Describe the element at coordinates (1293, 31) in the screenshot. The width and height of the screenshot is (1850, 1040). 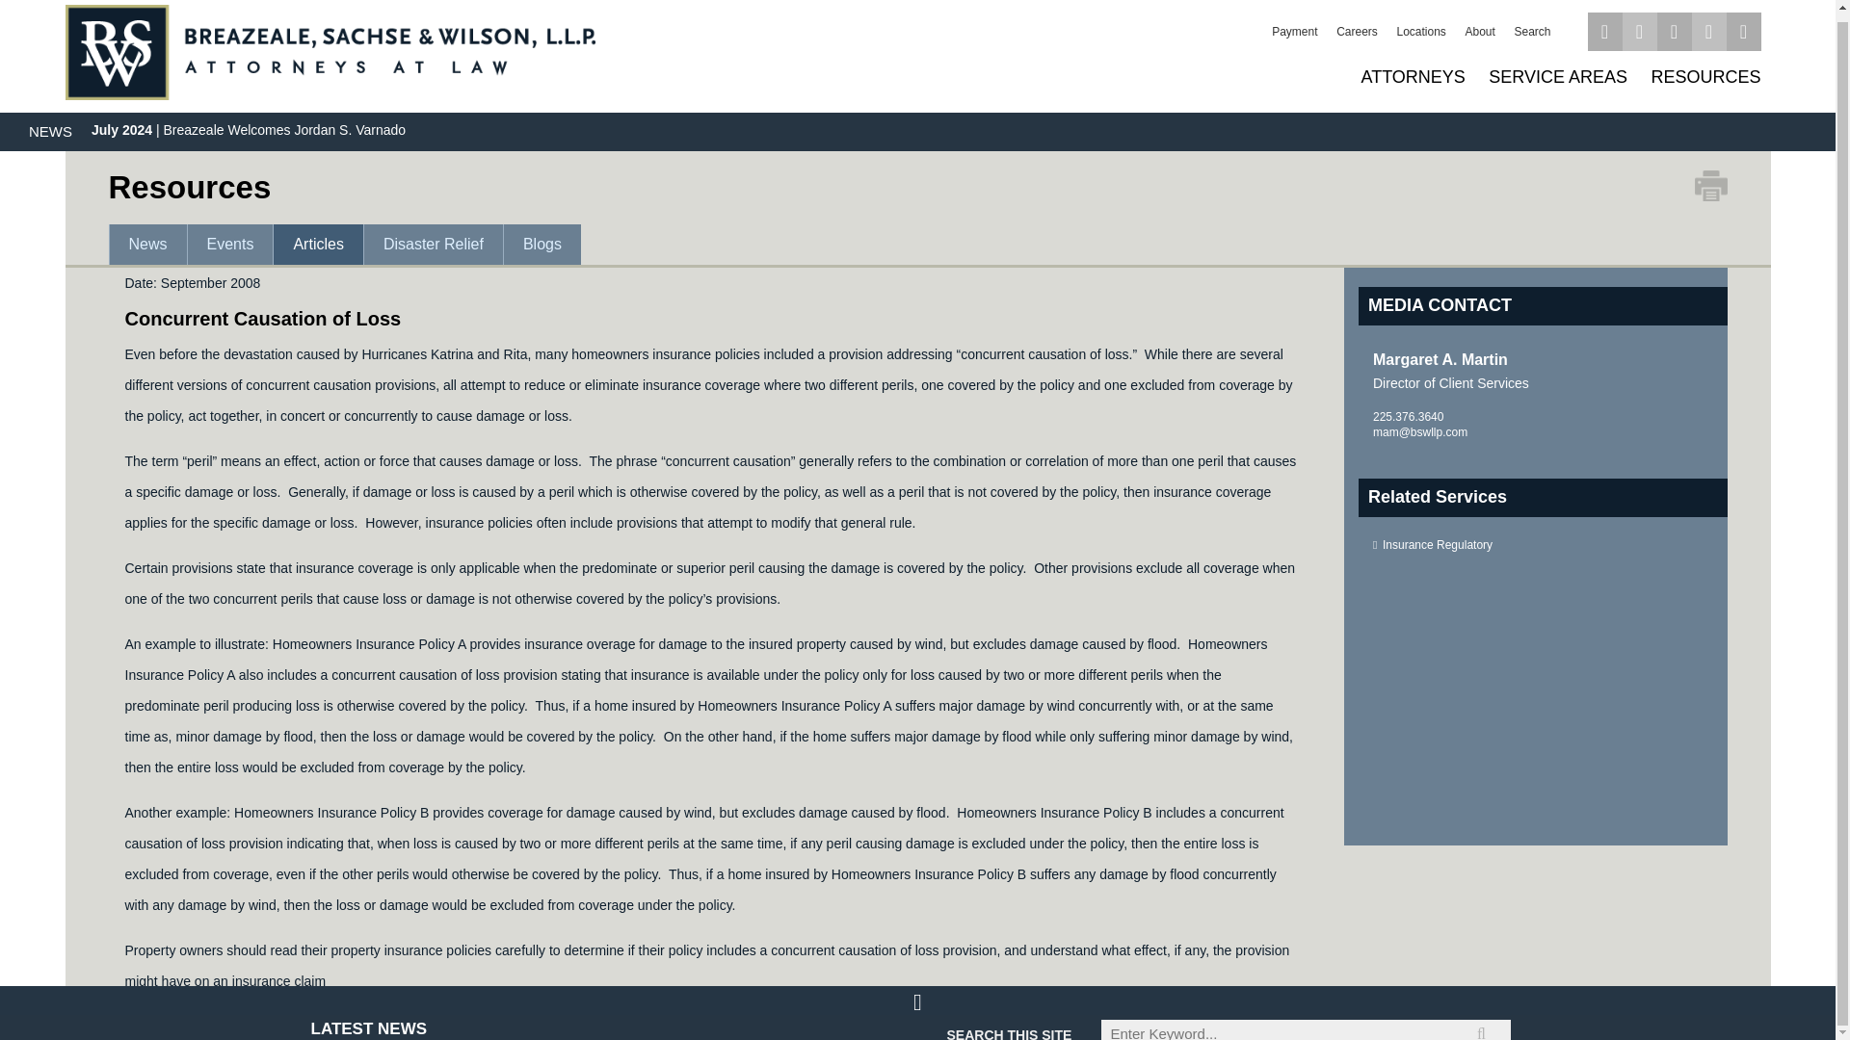
I see `Payment` at that location.